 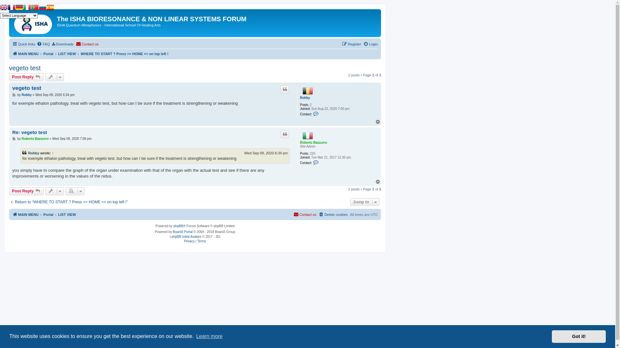 What do you see at coordinates (26, 77) in the screenshot?
I see `Post Reply` at bounding box center [26, 77].